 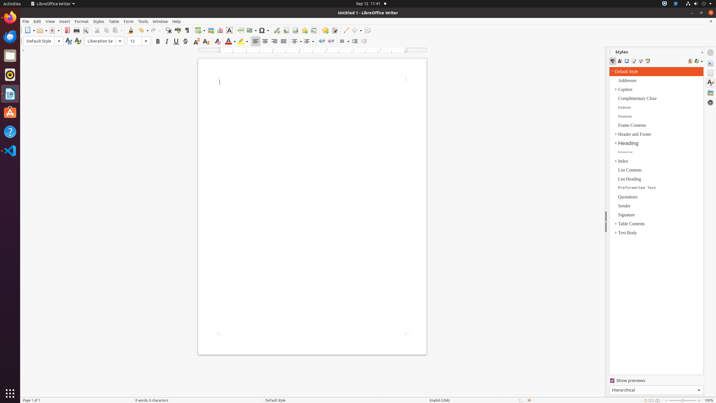 I want to click on Increase, so click(x=355, y=41).